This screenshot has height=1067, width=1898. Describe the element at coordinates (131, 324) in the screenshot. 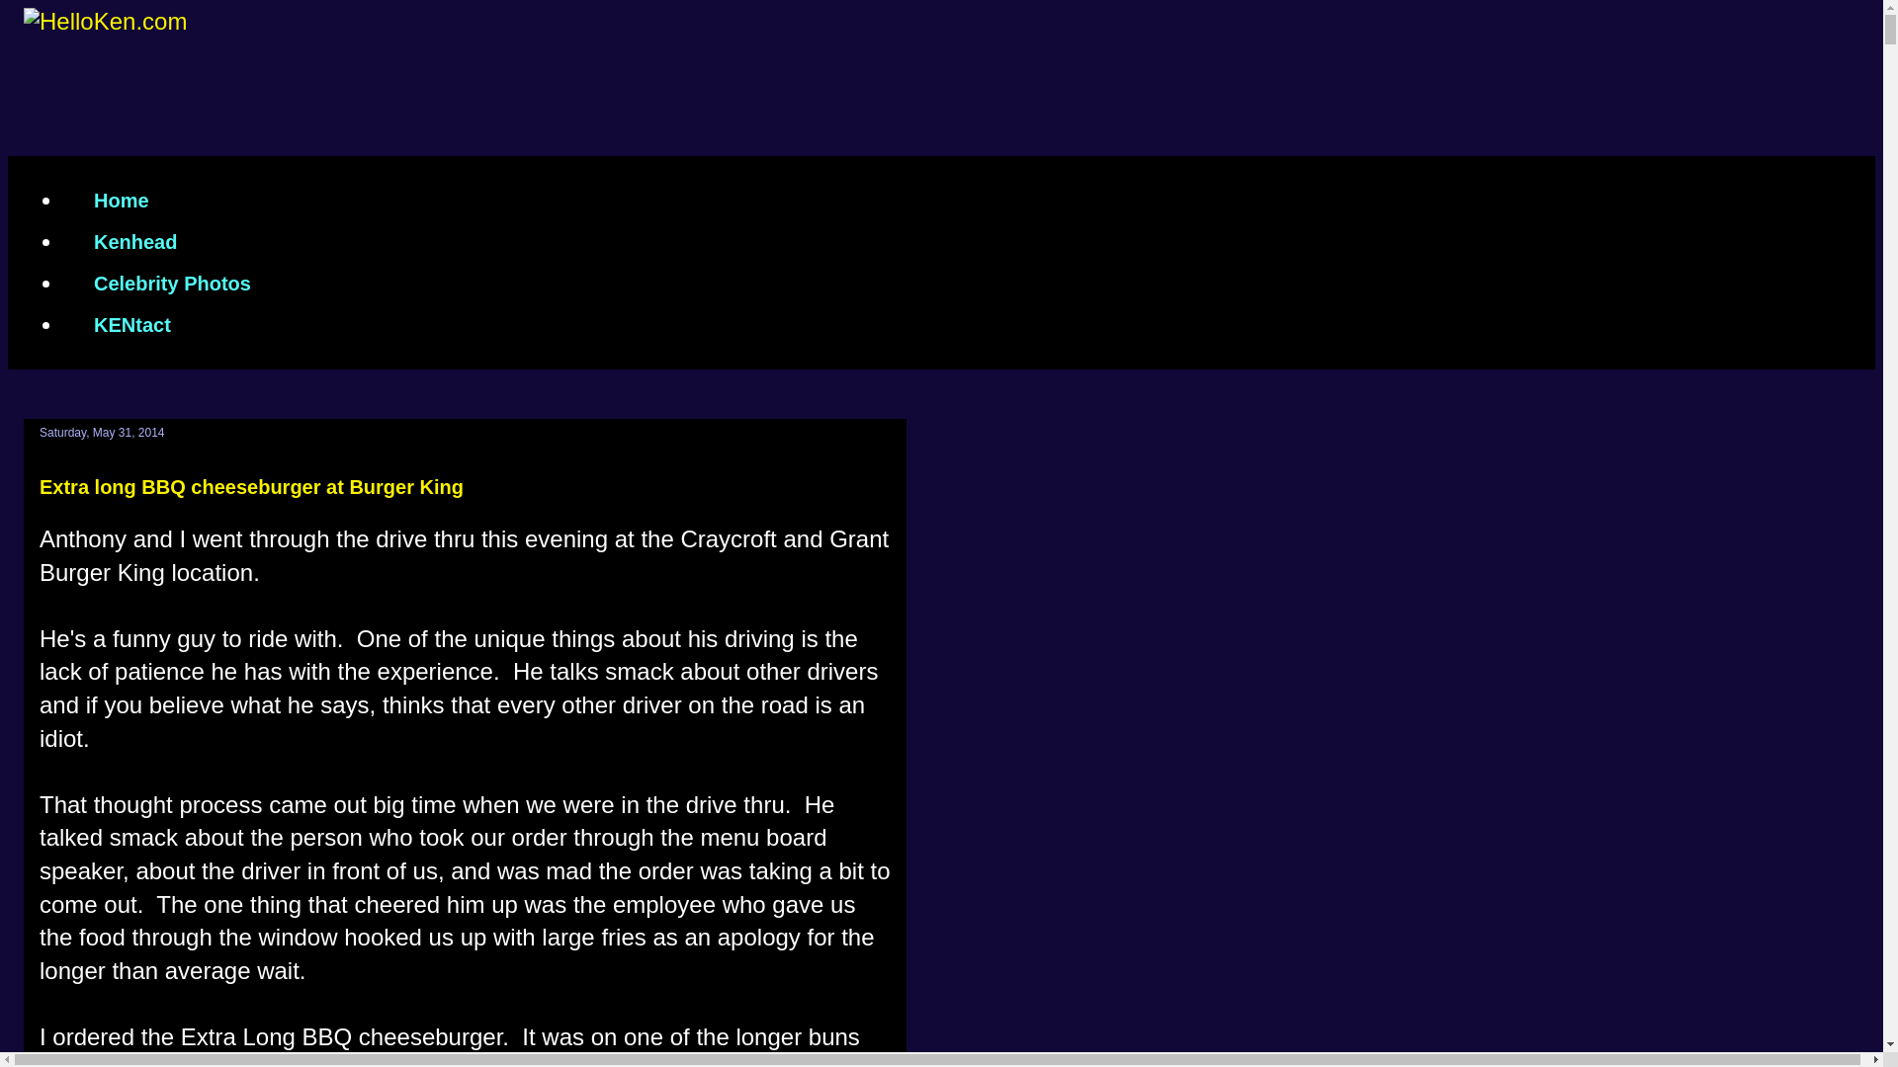

I see `KENtact` at that location.